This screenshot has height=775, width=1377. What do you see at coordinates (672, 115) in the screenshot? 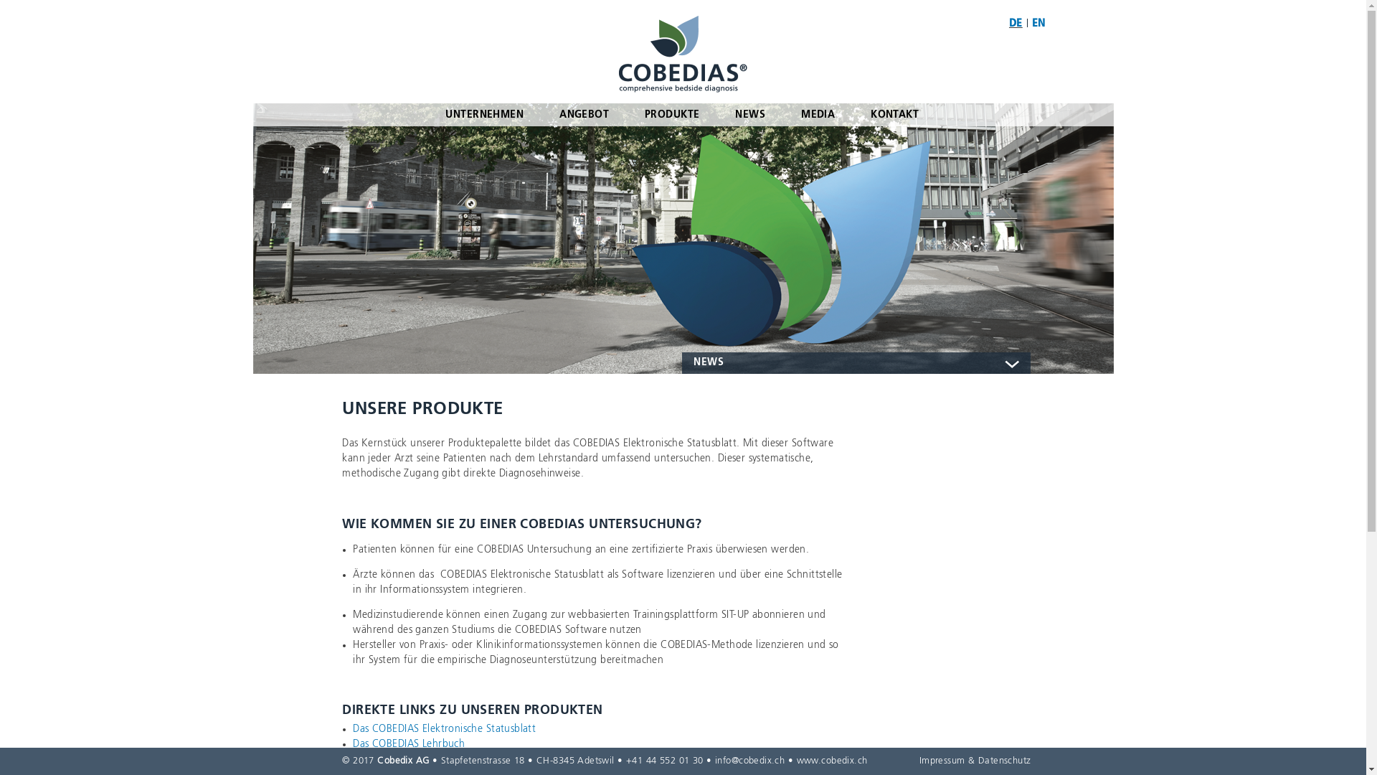
I see `PRODUKTE` at bounding box center [672, 115].